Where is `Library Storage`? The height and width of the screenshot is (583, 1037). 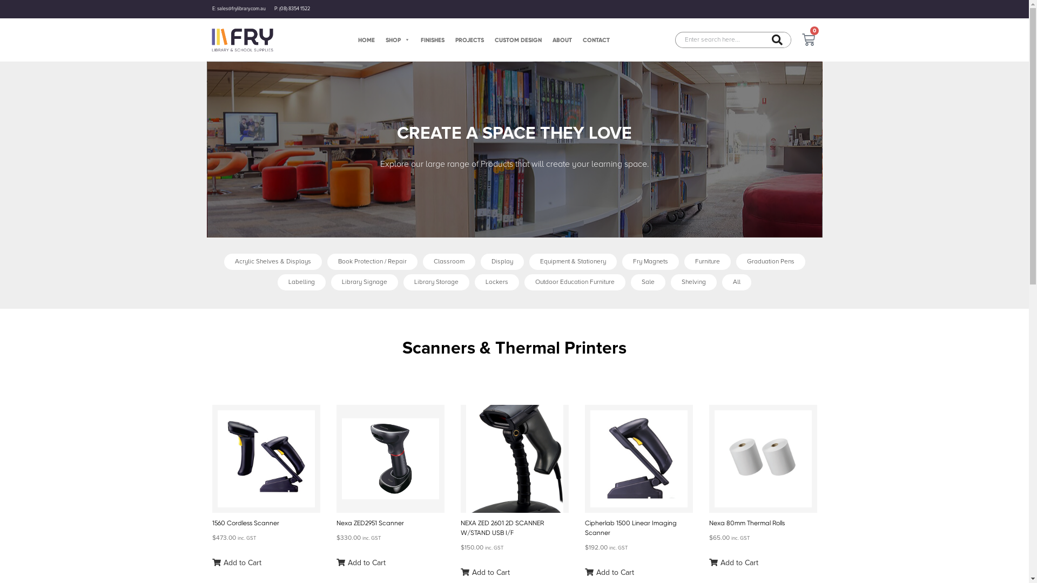
Library Storage is located at coordinates (436, 282).